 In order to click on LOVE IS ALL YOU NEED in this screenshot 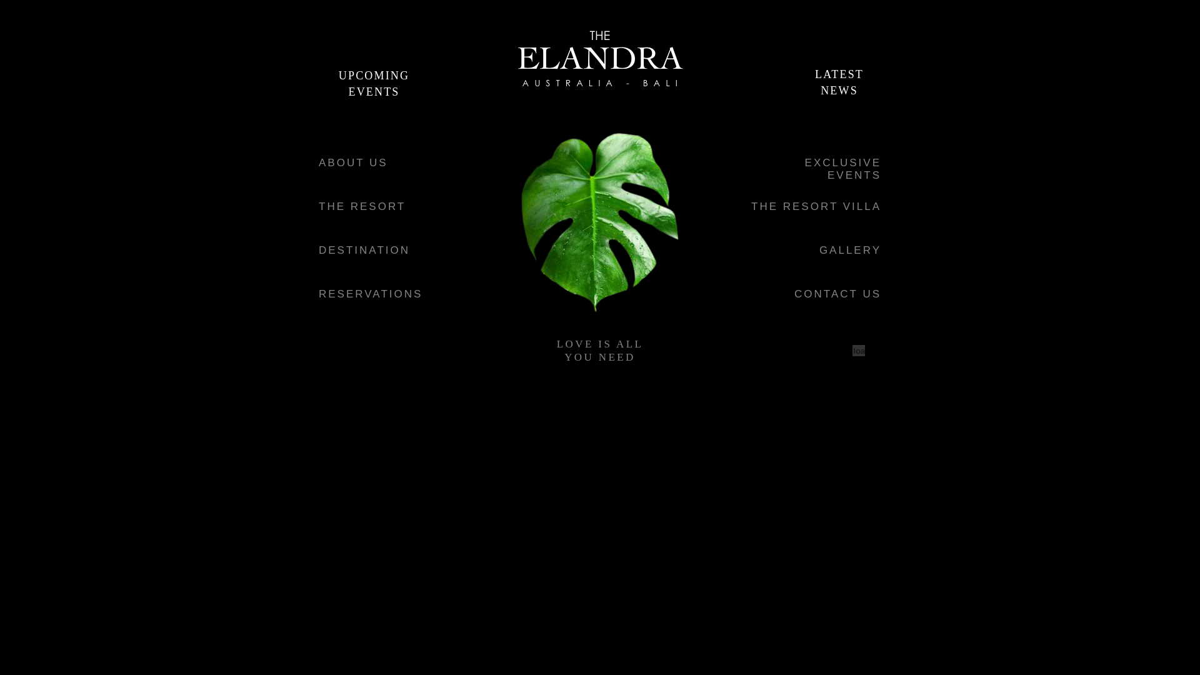, I will do `click(600, 351)`.